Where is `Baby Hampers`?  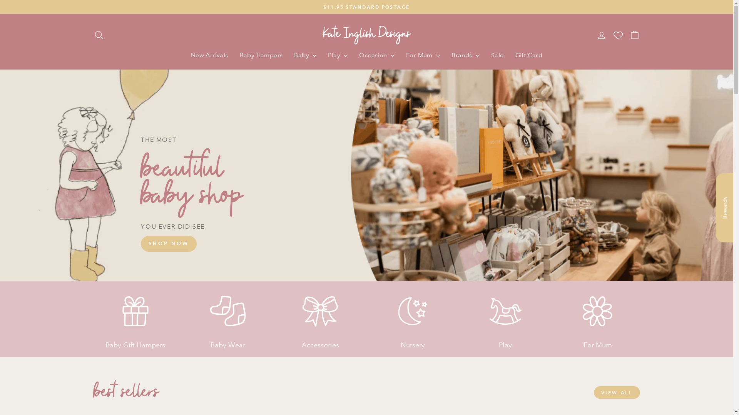 Baby Hampers is located at coordinates (261, 55).